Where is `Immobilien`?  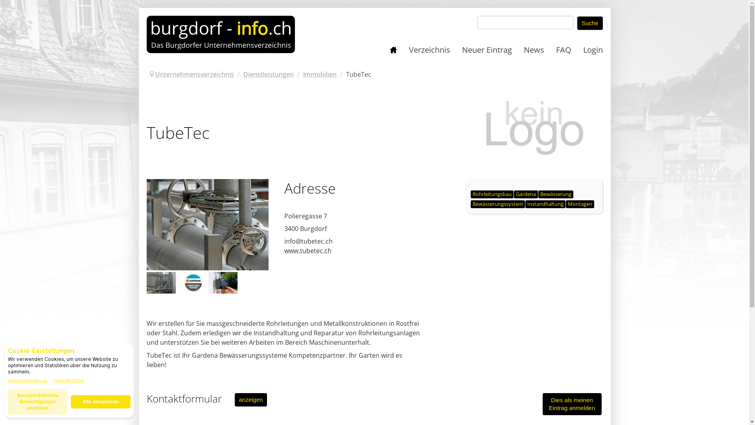
Immobilien is located at coordinates (319, 74).